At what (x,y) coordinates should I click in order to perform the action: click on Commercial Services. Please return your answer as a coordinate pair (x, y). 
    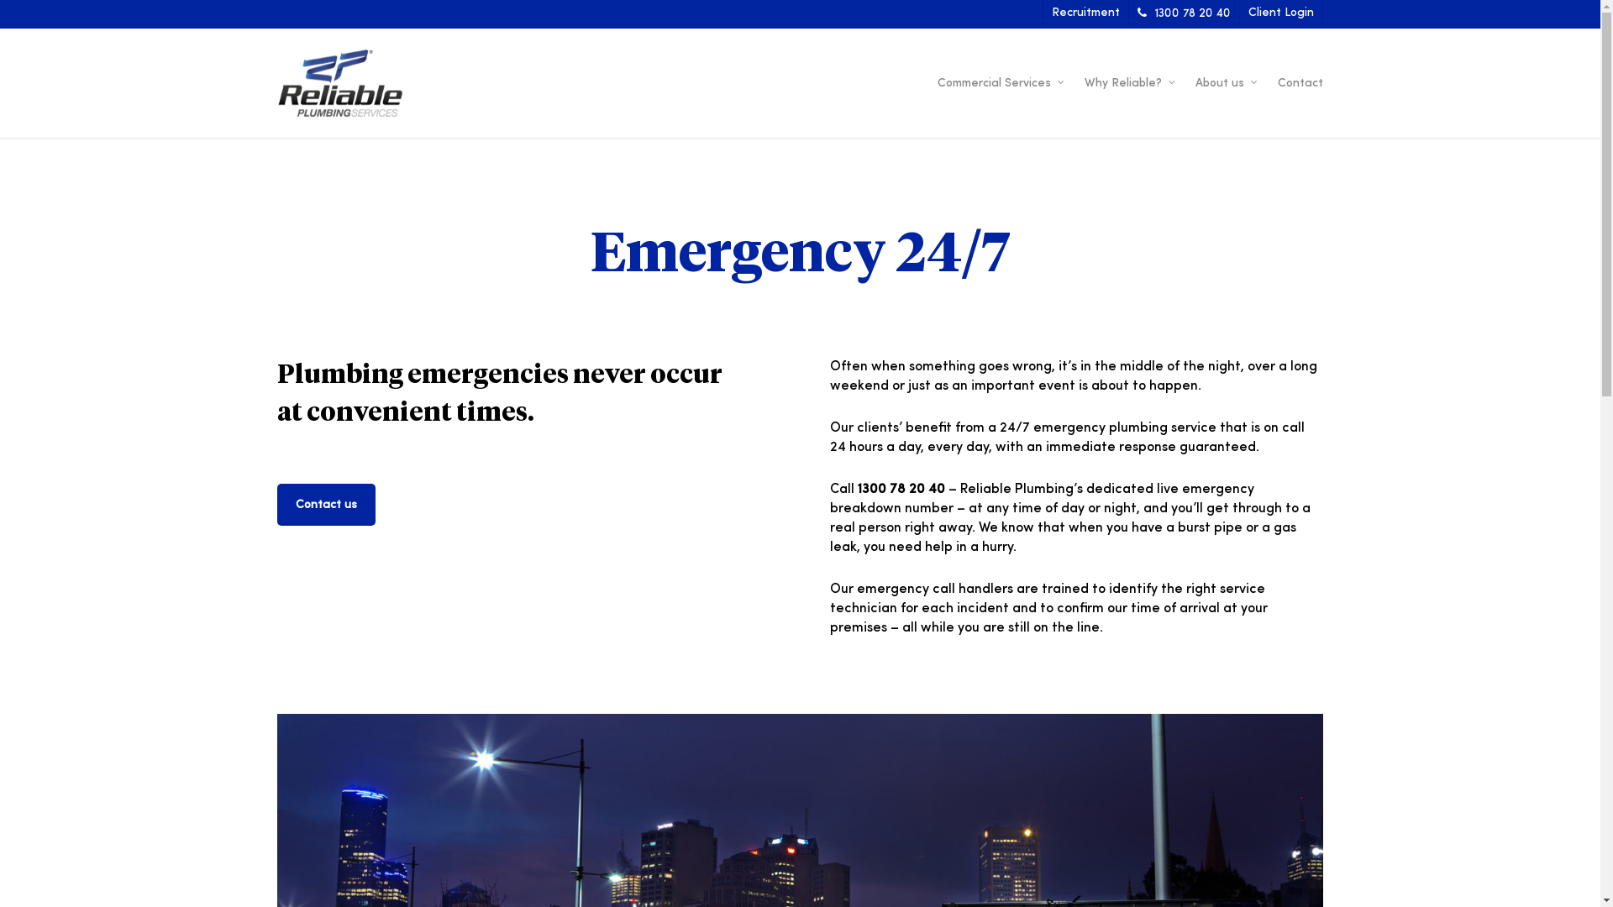
    Looking at the image, I should click on (1003, 83).